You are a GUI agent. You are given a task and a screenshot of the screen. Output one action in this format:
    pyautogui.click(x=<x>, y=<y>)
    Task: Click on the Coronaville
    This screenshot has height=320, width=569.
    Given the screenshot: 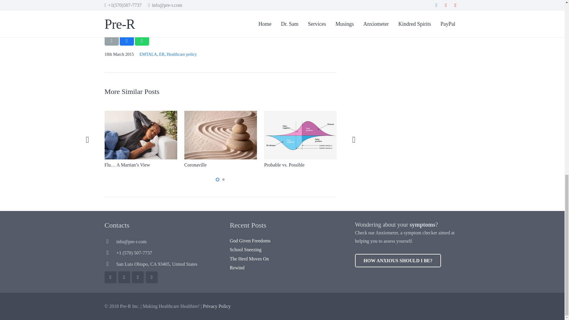 What is the action you would take?
    pyautogui.click(x=196, y=165)
    